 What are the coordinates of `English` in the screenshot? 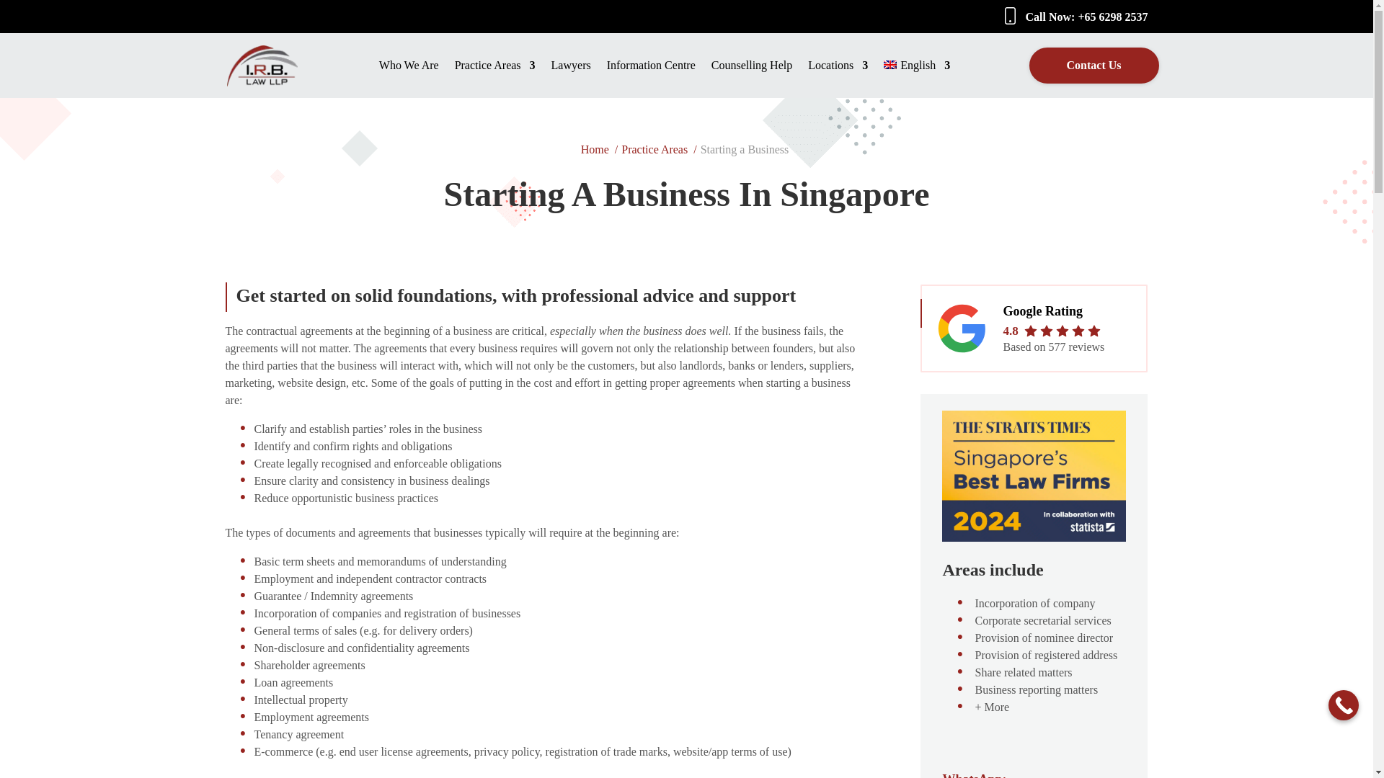 It's located at (917, 79).